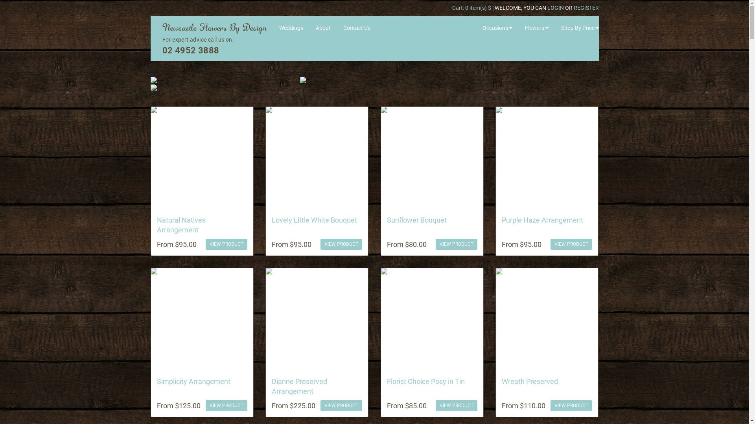 The image size is (755, 424). I want to click on VIEW PRODUCT, so click(341, 244).